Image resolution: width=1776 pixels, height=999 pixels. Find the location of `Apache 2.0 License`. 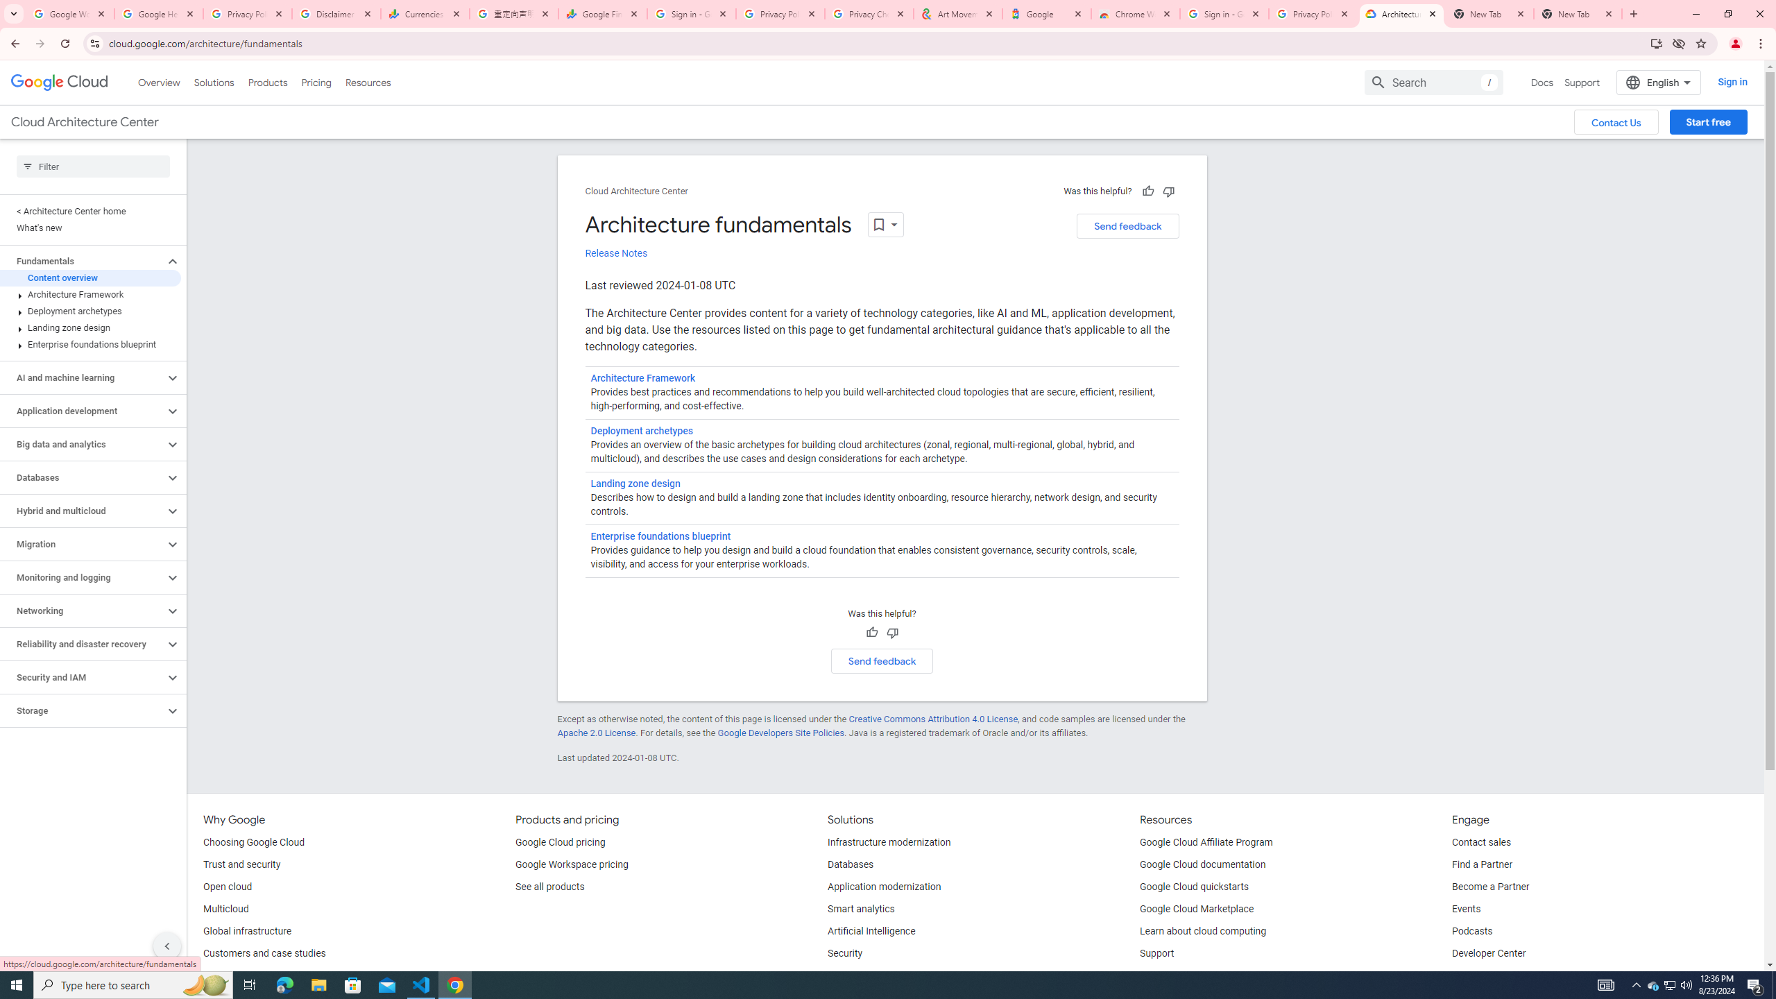

Apache 2.0 License is located at coordinates (597, 733).